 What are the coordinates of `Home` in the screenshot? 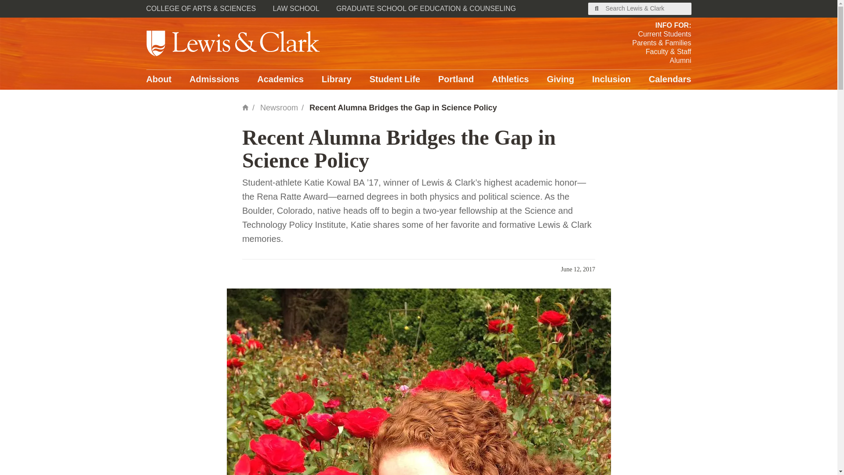 It's located at (245, 107).